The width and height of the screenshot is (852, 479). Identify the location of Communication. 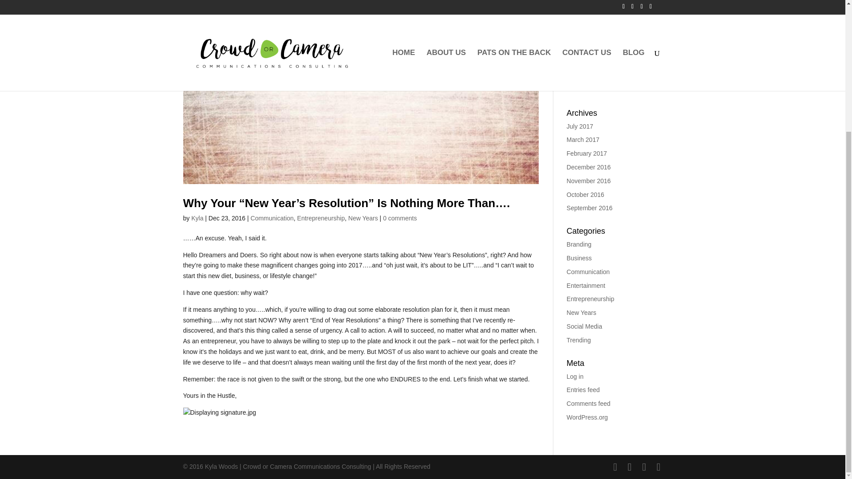
(588, 271).